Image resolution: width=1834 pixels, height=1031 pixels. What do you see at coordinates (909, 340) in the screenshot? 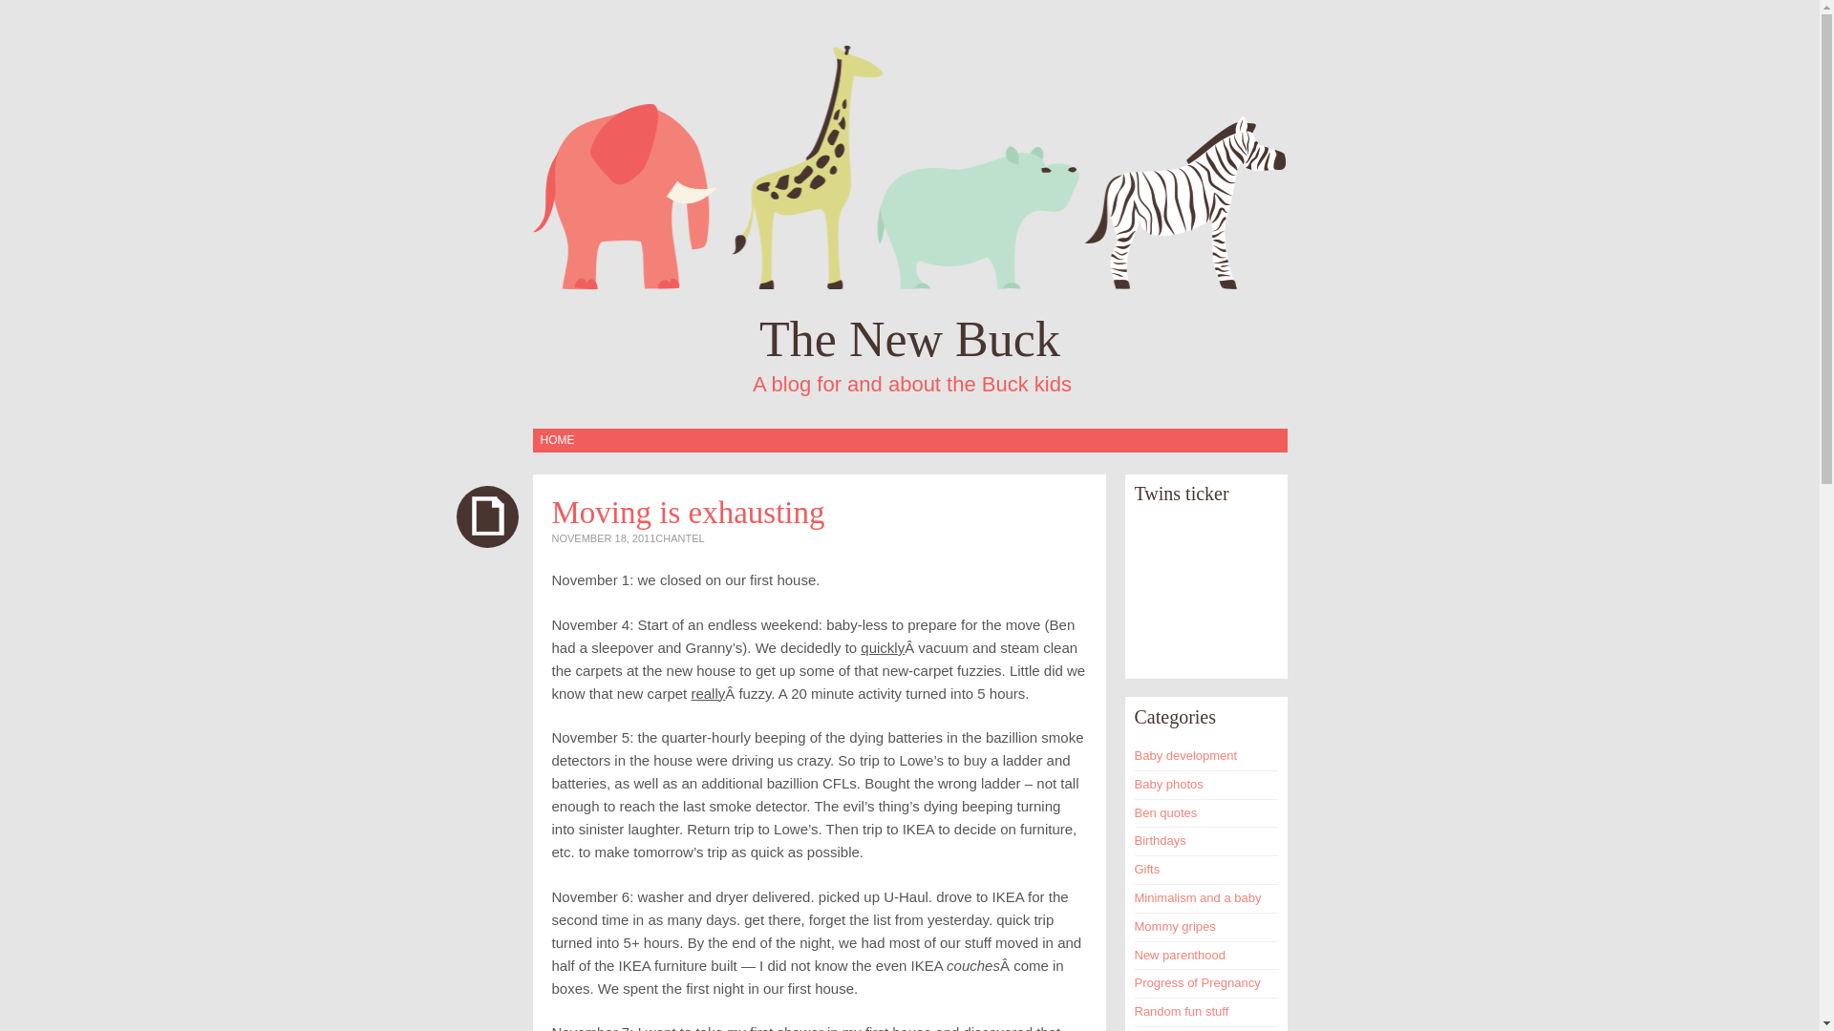
I see `The New Buck` at bounding box center [909, 340].